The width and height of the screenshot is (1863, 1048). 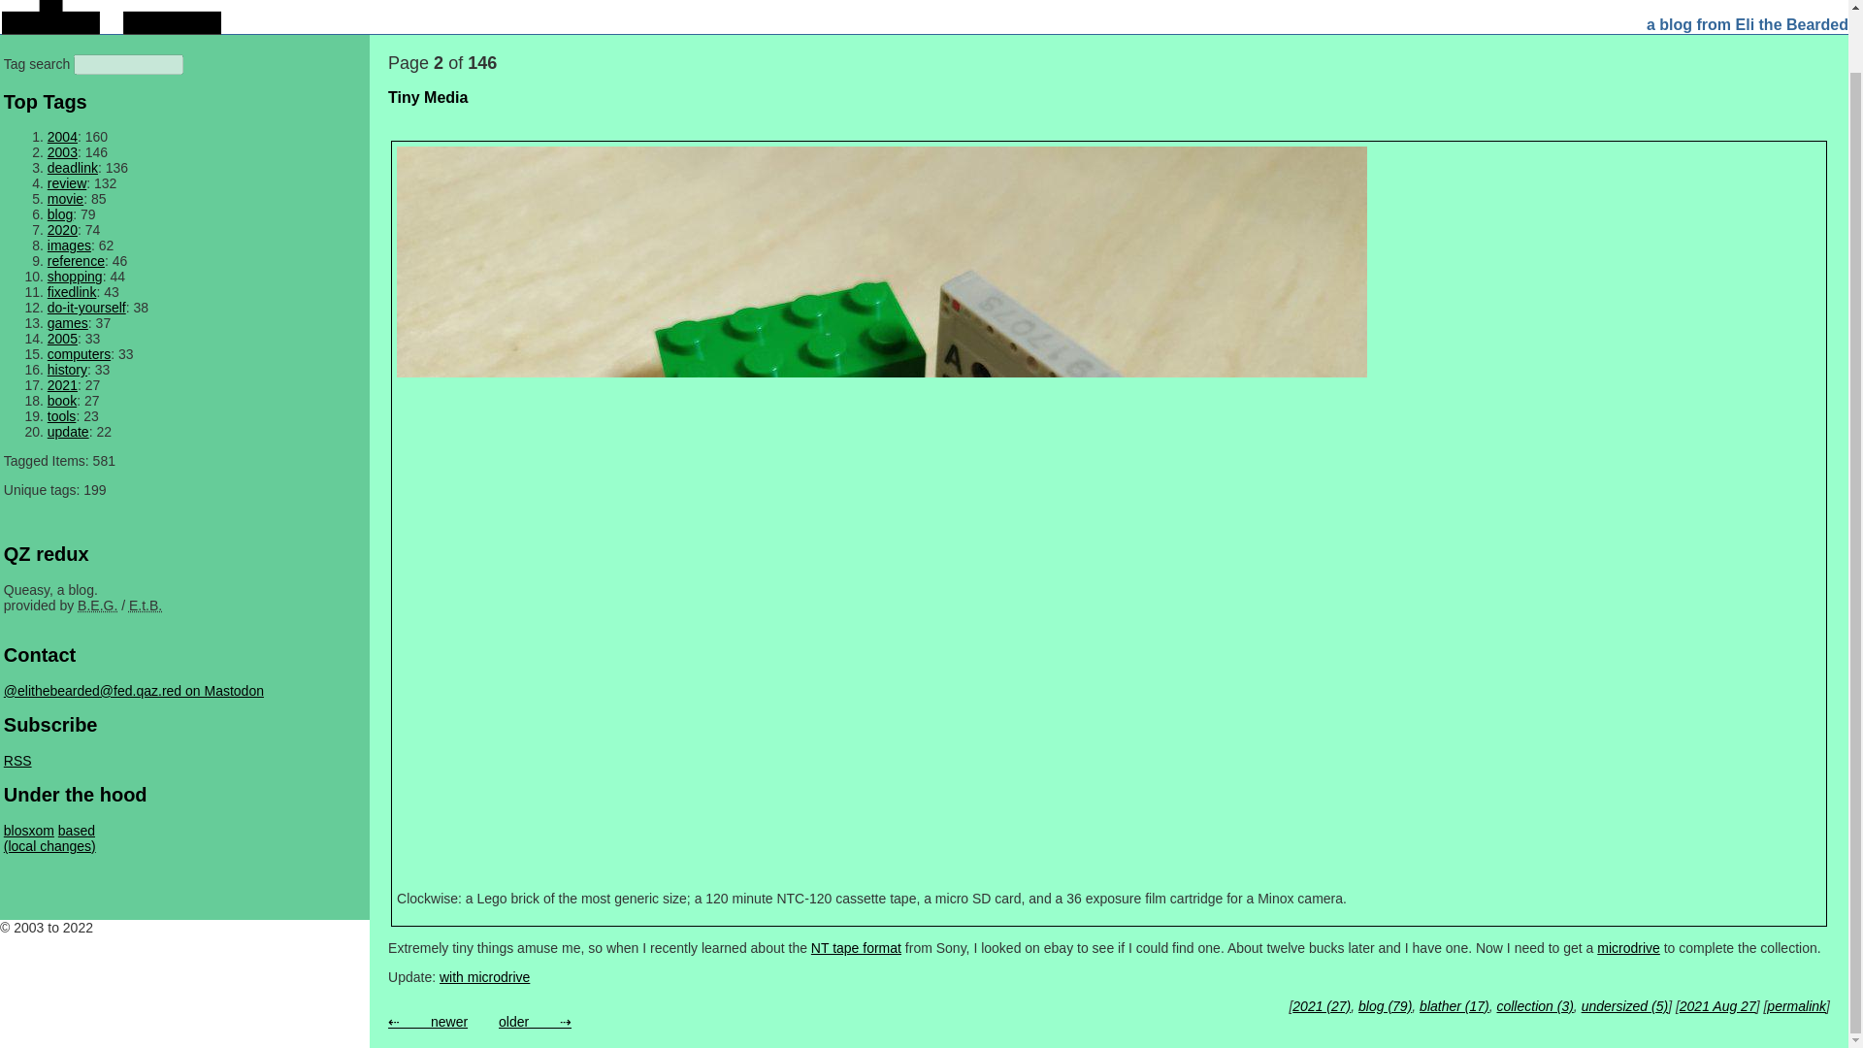 I want to click on 2003, so click(x=62, y=152).